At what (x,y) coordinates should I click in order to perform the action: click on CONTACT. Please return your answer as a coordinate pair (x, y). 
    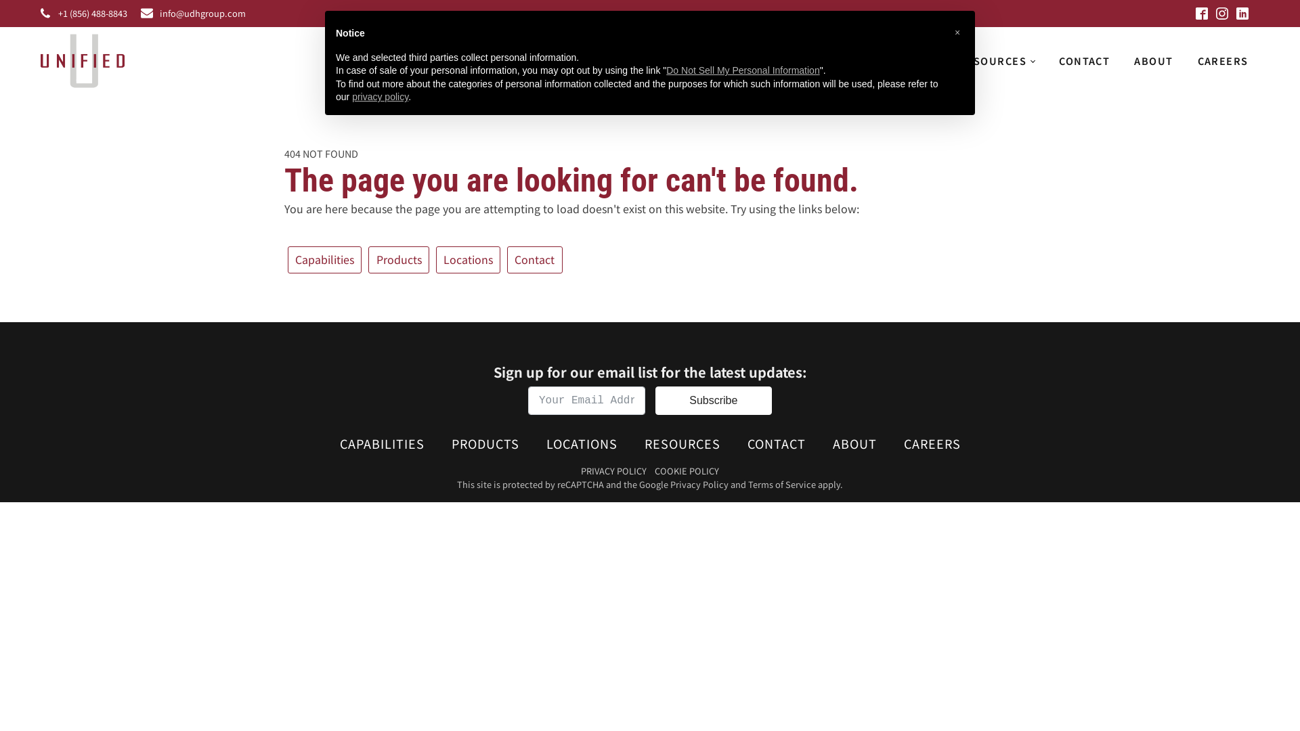
    Looking at the image, I should click on (777, 444).